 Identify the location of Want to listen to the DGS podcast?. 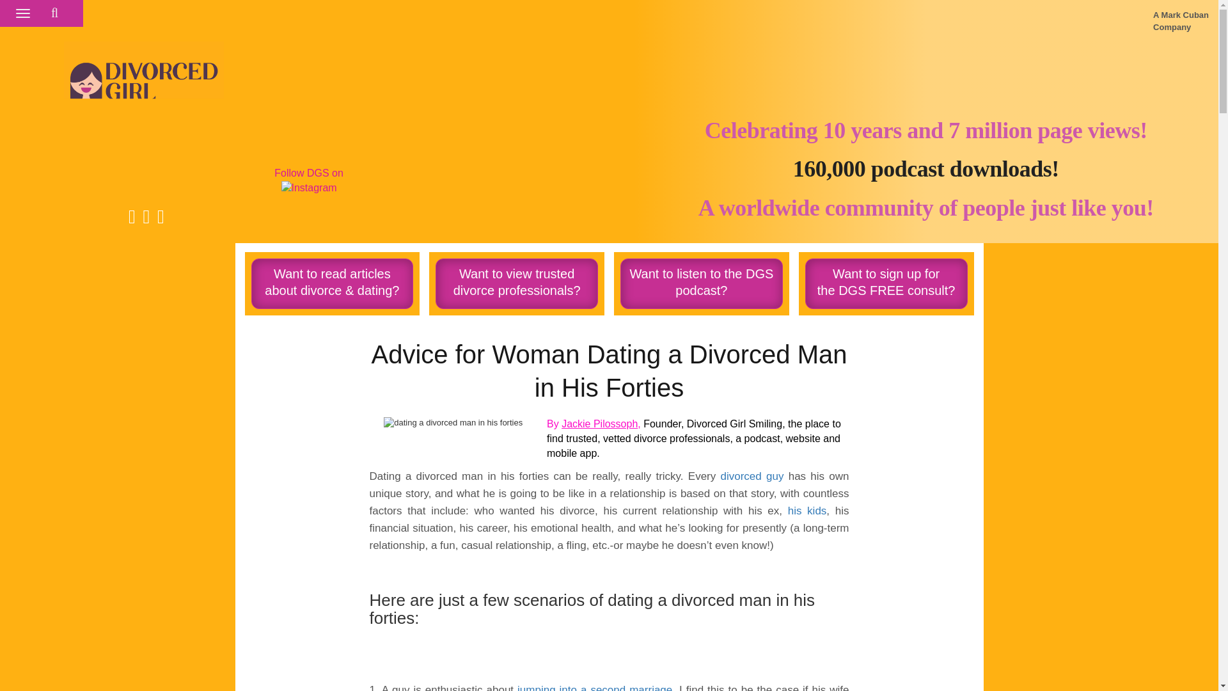
(701, 283).